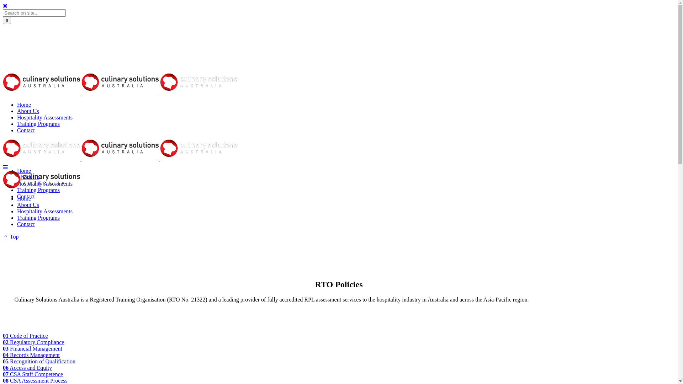 Image resolution: width=683 pixels, height=384 pixels. Describe the element at coordinates (26, 336) in the screenshot. I see `01 Code of Practice` at that location.